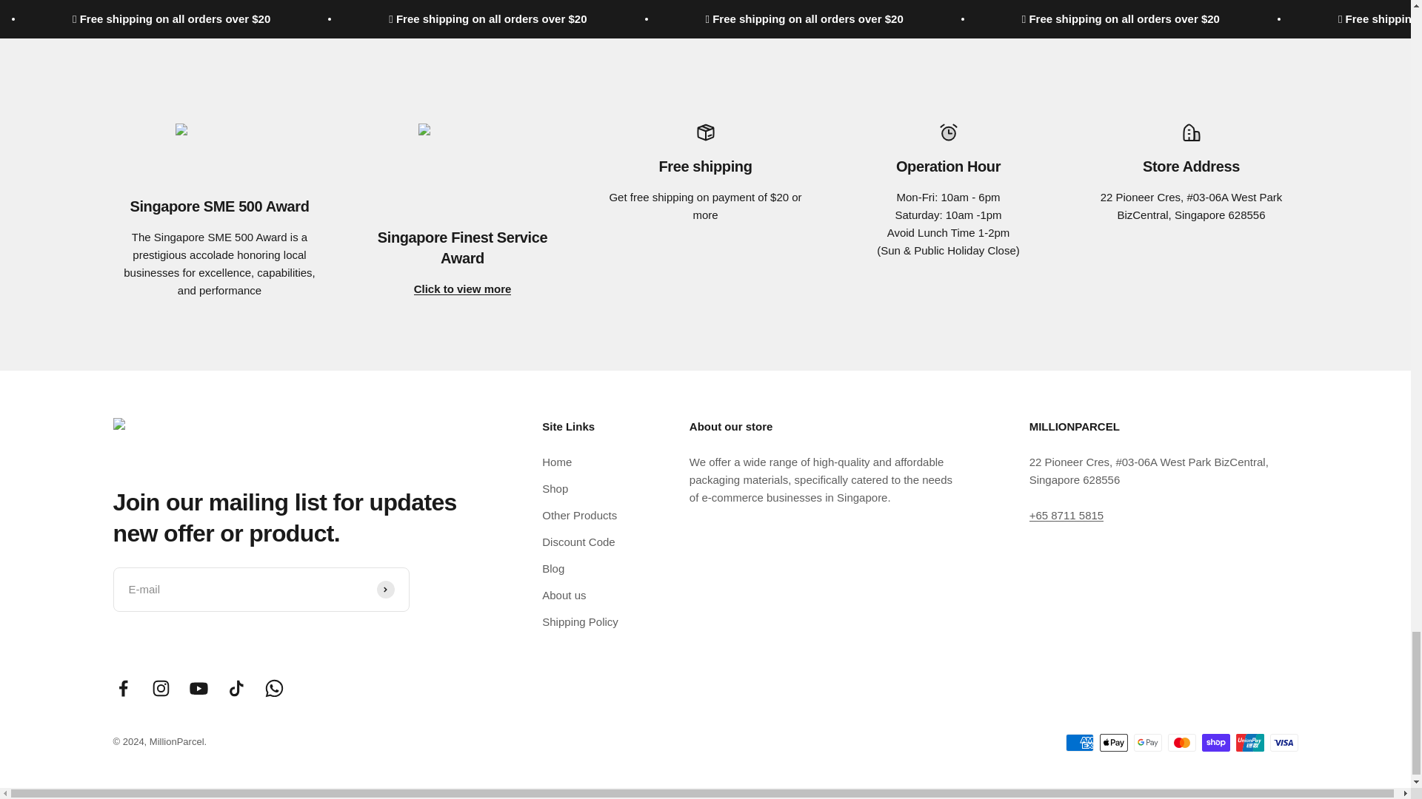  Describe the element at coordinates (1066, 515) in the screenshot. I see `tel:8711 5815` at that location.